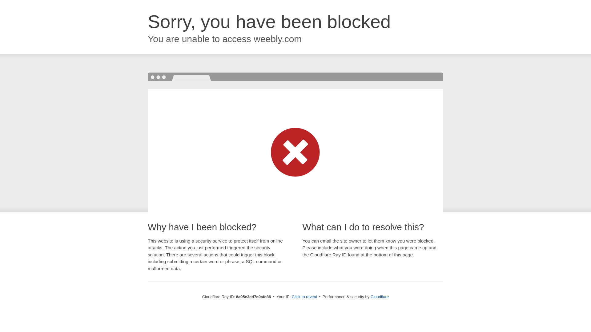  What do you see at coordinates (304, 297) in the screenshot?
I see `Click to reveal` at bounding box center [304, 297].